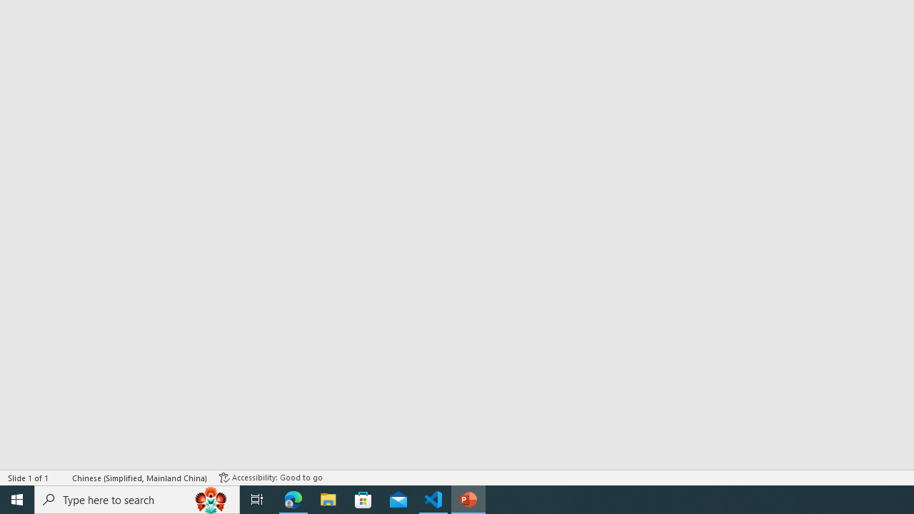 This screenshot has height=514, width=914. Describe the element at coordinates (61, 477) in the screenshot. I see `Spell Check ` at that location.